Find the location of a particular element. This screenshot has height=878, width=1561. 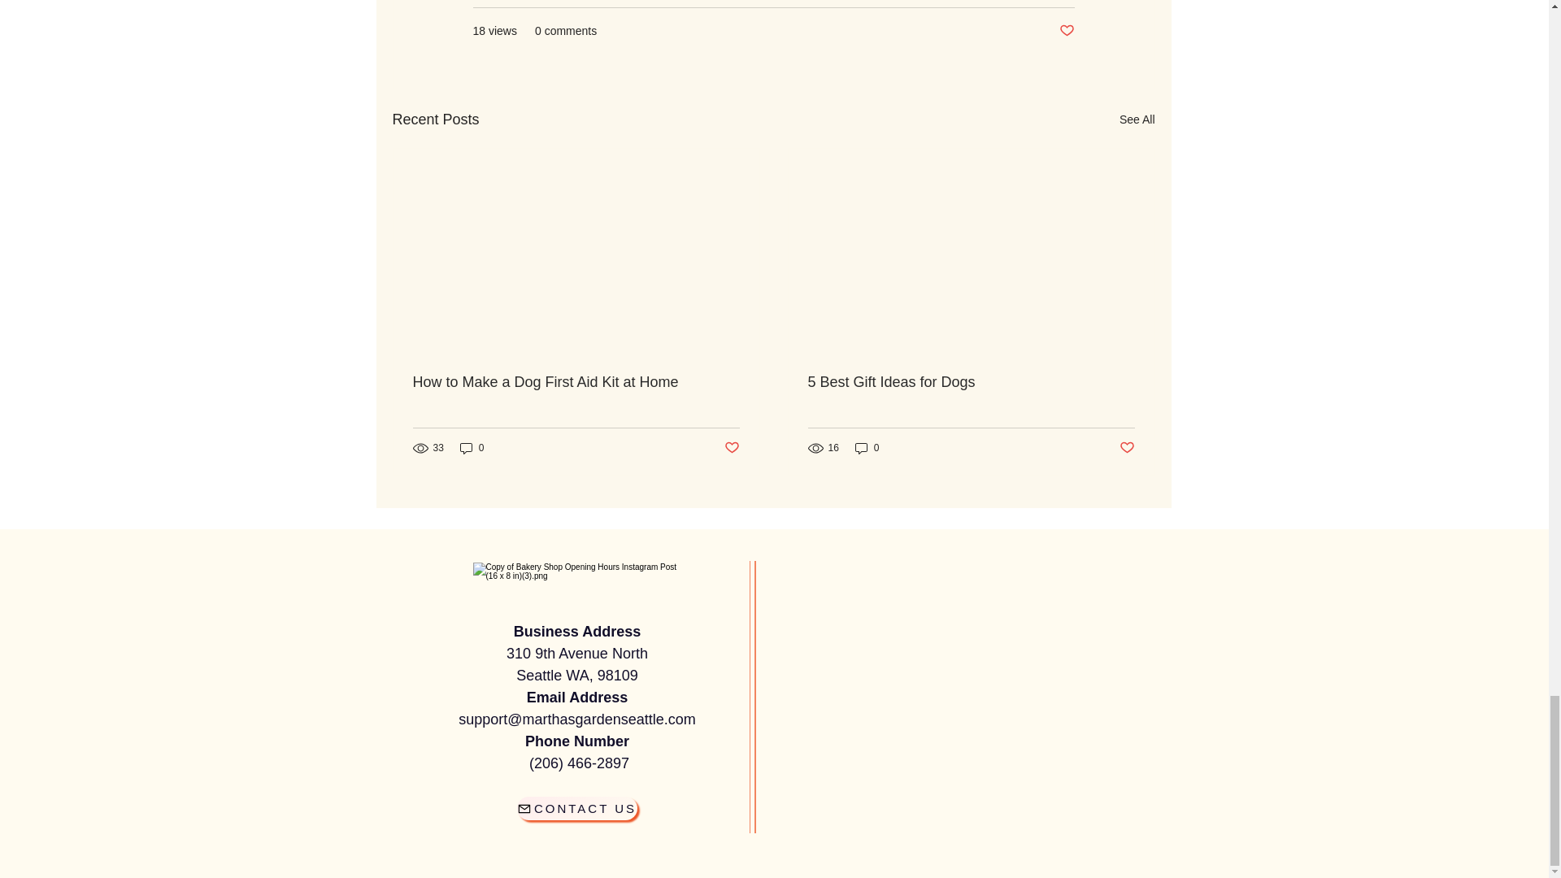

0 is located at coordinates (472, 448).